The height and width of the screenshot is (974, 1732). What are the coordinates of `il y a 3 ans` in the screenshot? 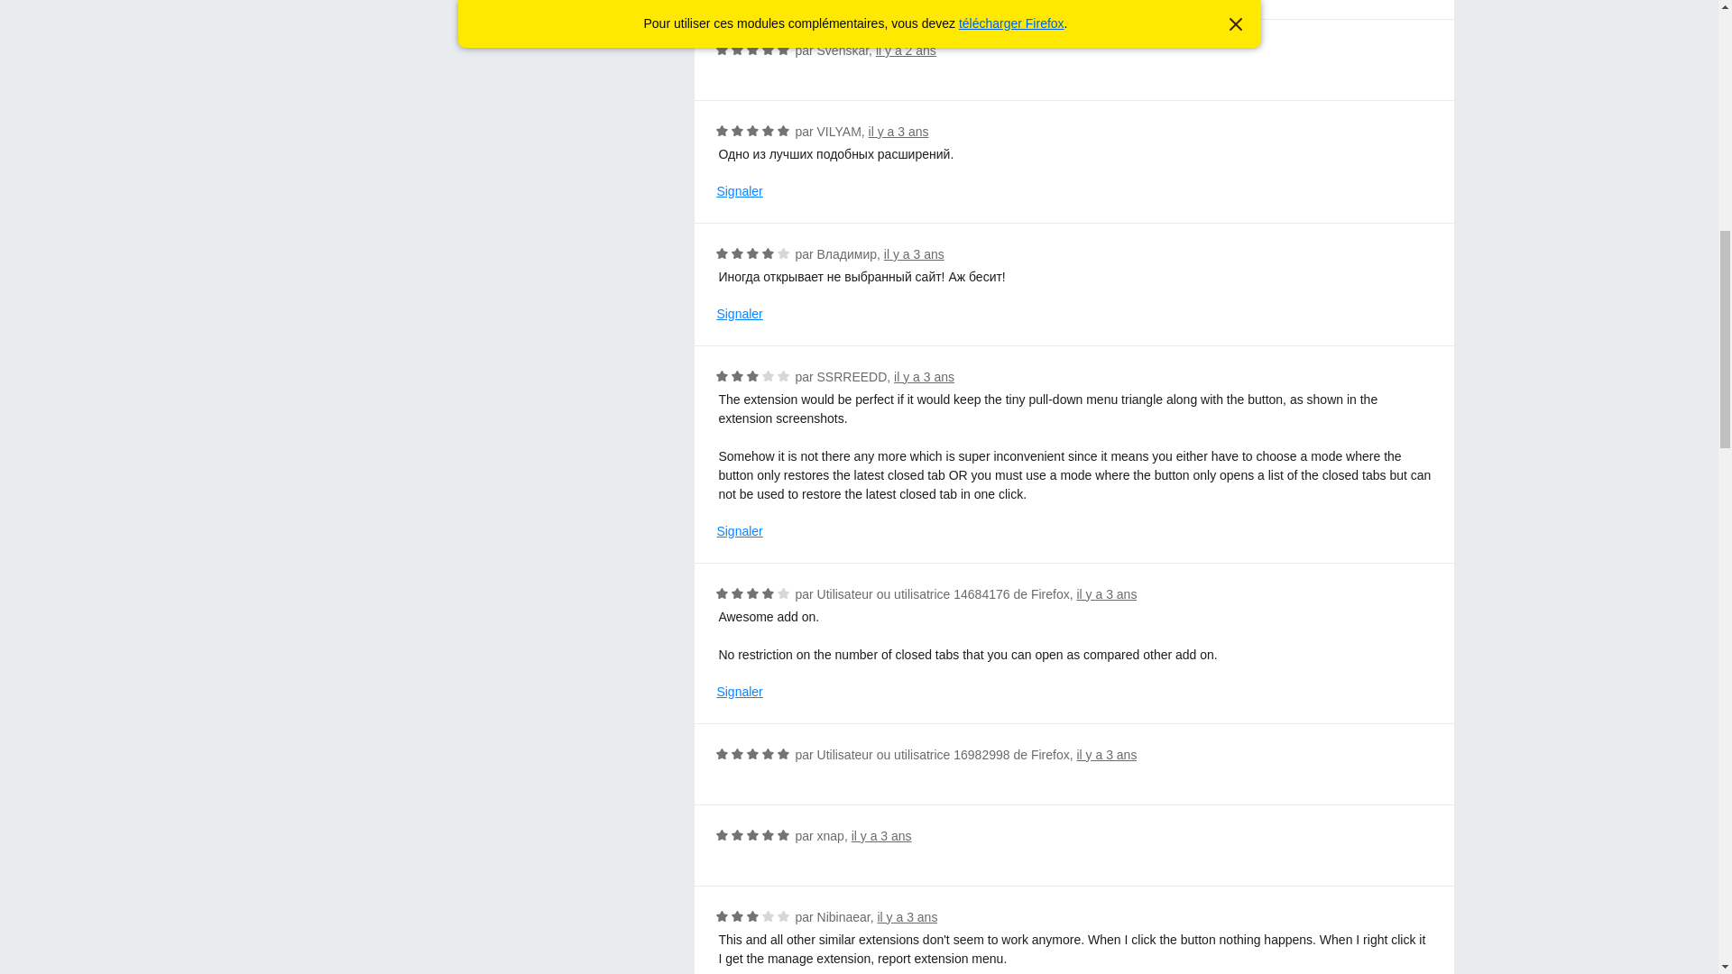 It's located at (1106, 754).